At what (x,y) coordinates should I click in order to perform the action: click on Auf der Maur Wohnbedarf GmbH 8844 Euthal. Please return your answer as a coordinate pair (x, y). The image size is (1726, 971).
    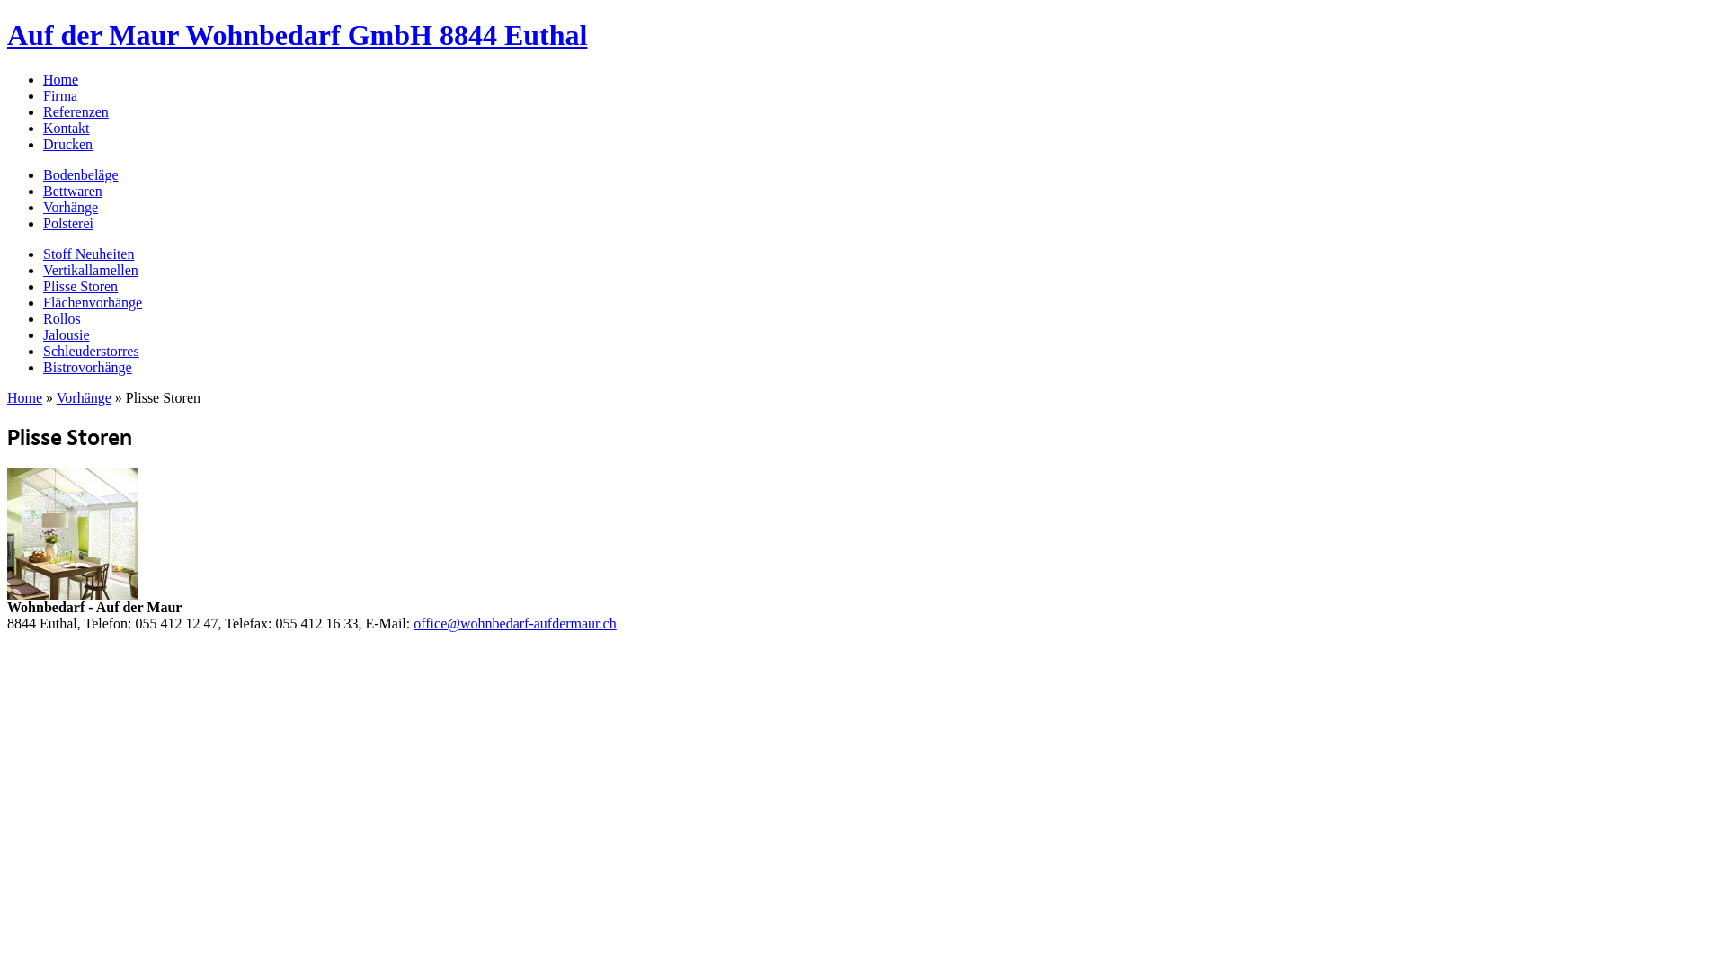
    Looking at the image, I should click on (297, 35).